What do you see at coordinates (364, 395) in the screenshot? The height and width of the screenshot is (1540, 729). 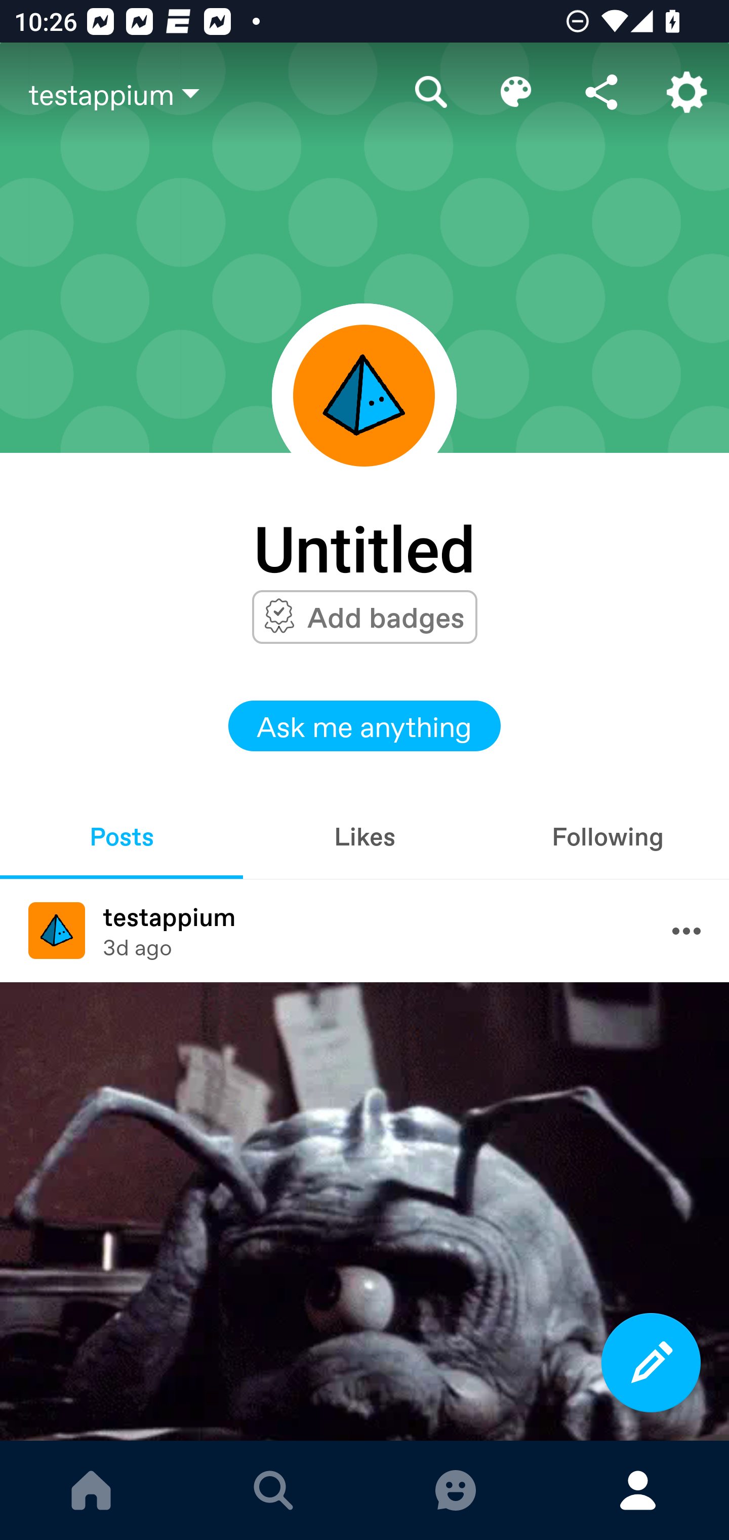 I see `Avatar frame` at bounding box center [364, 395].